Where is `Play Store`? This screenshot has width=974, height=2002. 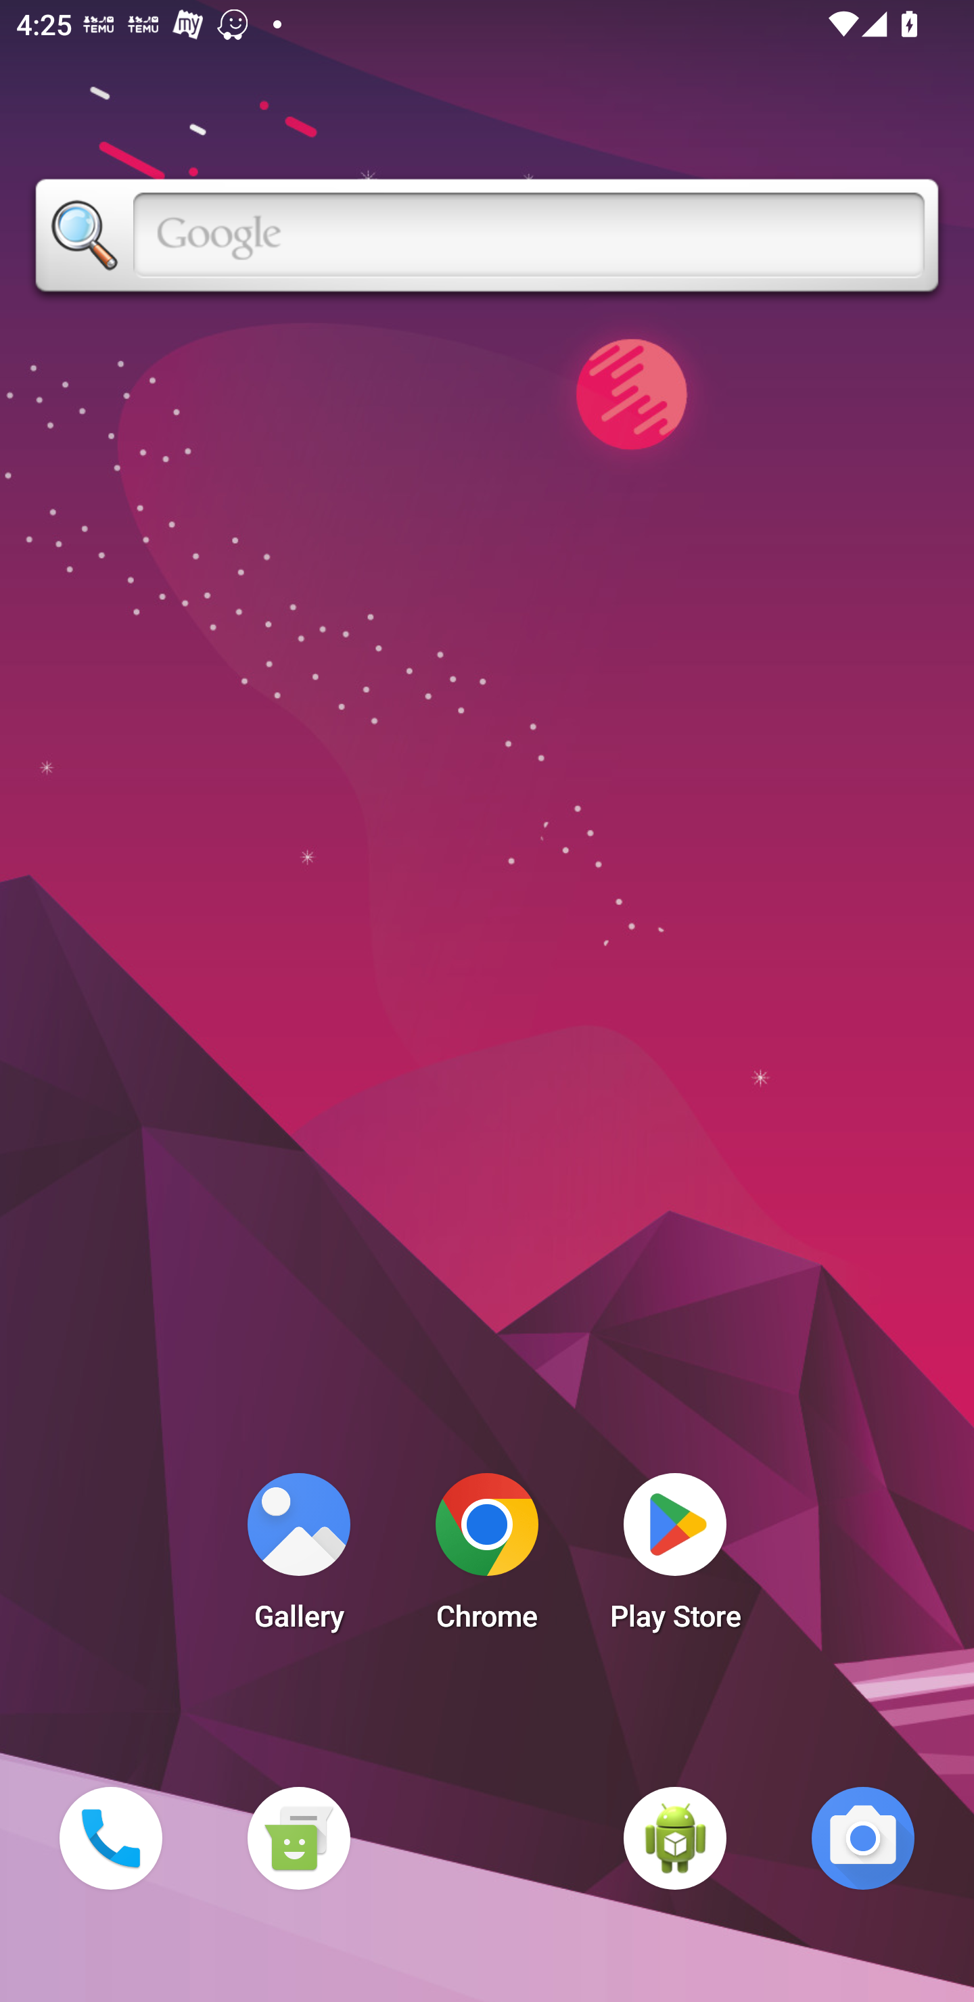 Play Store is located at coordinates (675, 1558).